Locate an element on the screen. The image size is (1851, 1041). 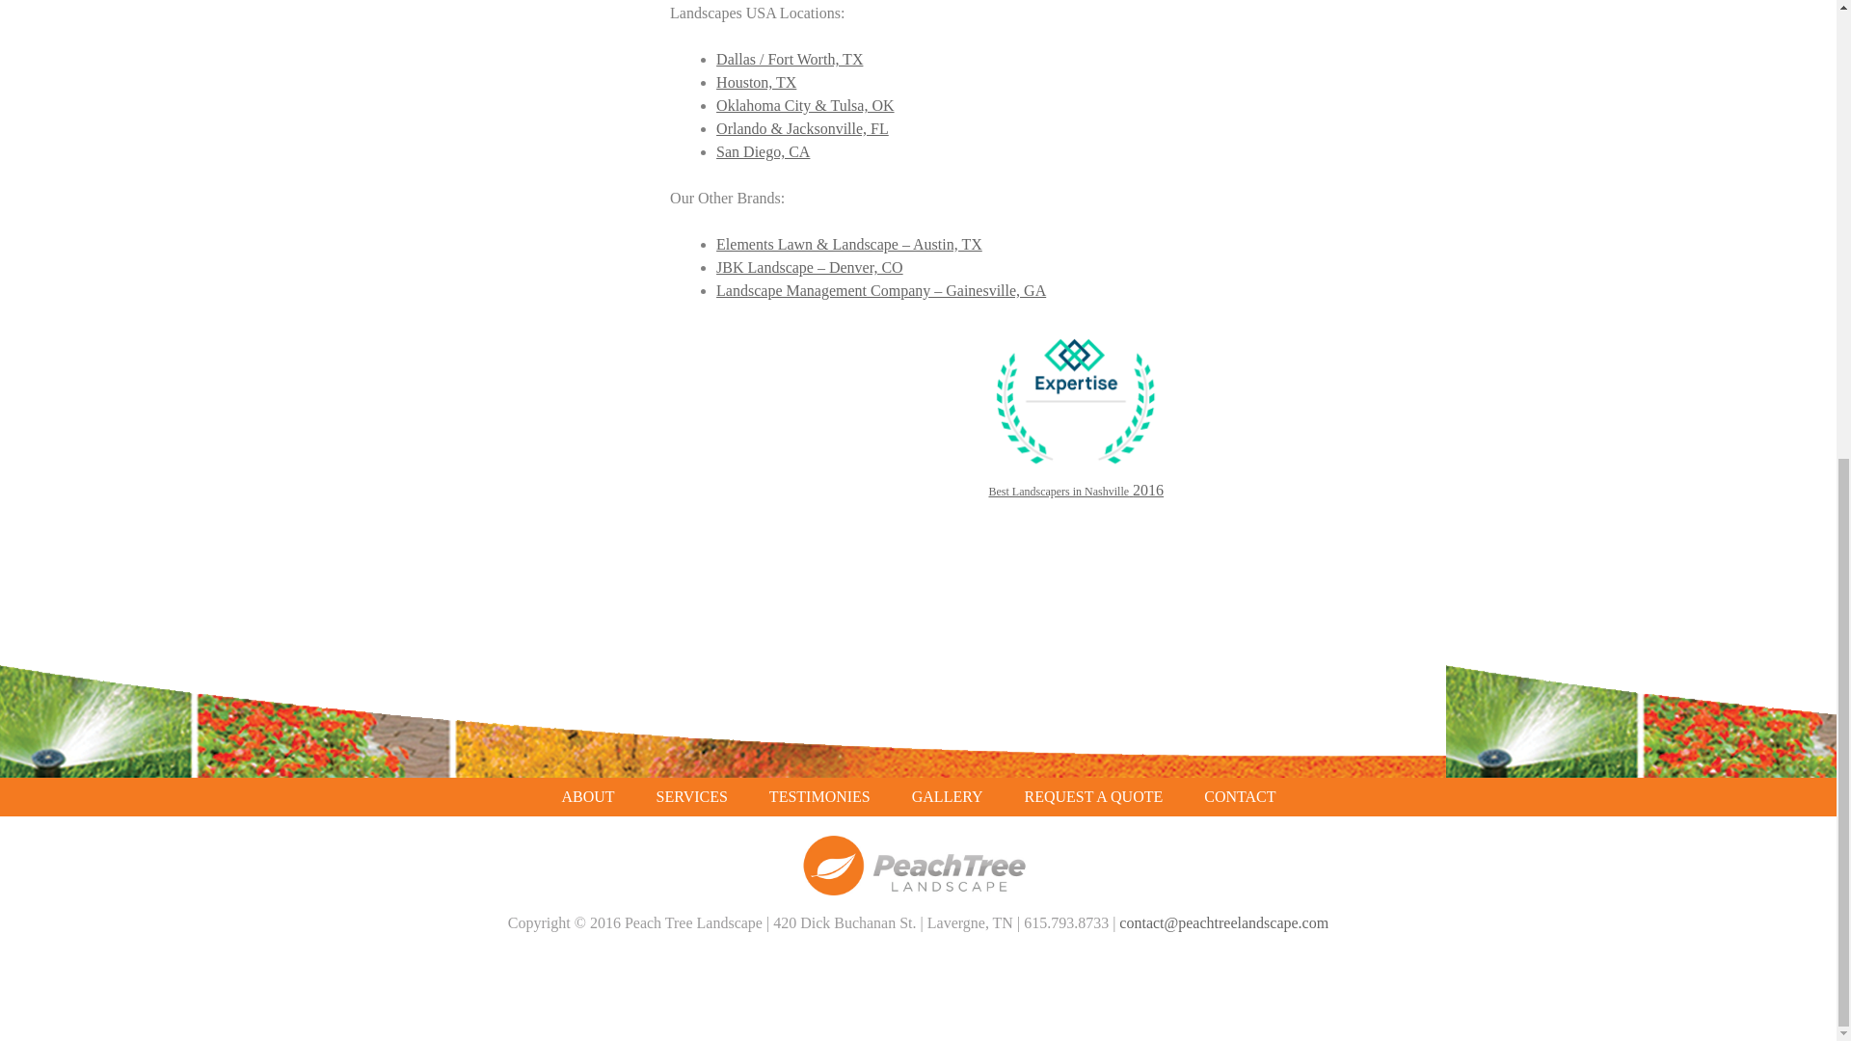
San Diego, CA is located at coordinates (764, 152).